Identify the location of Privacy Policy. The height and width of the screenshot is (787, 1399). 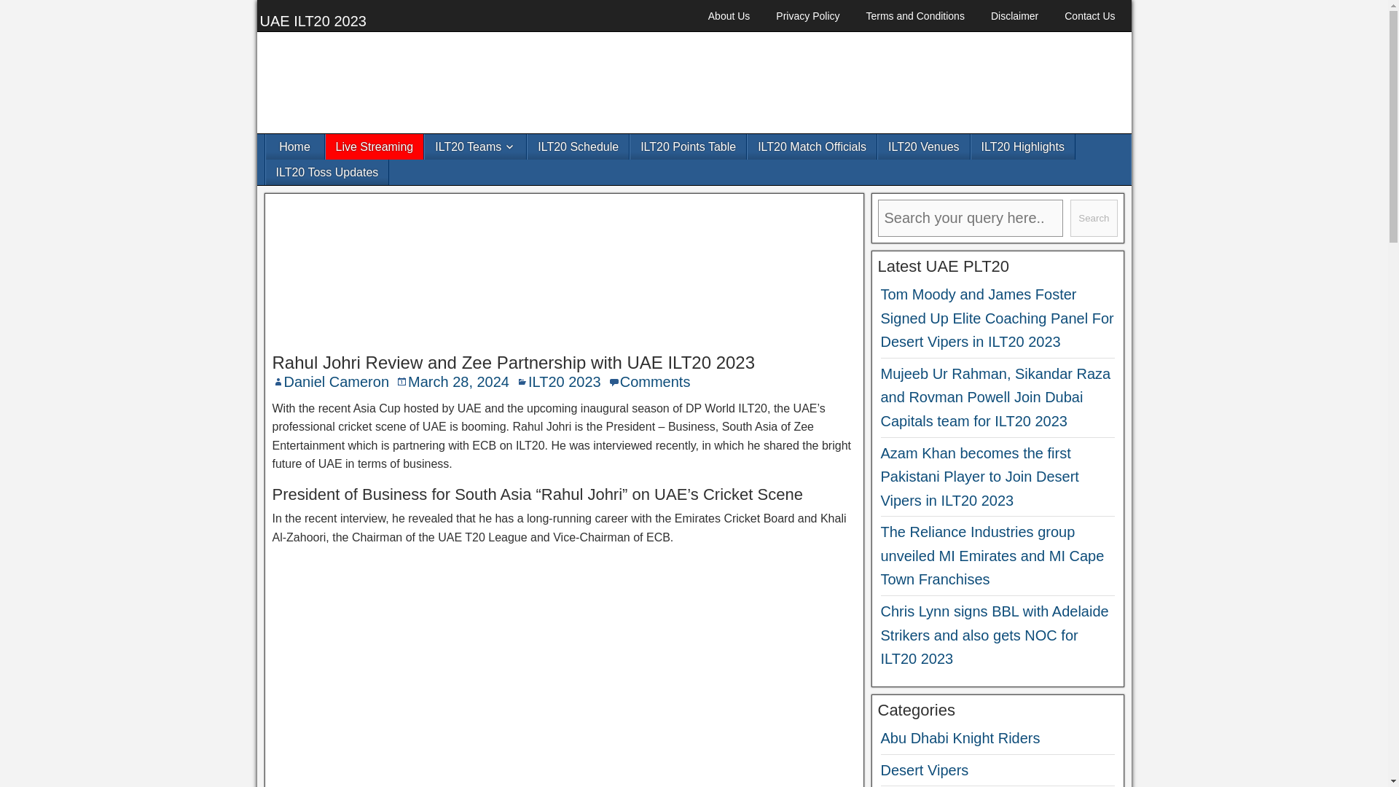
(807, 16).